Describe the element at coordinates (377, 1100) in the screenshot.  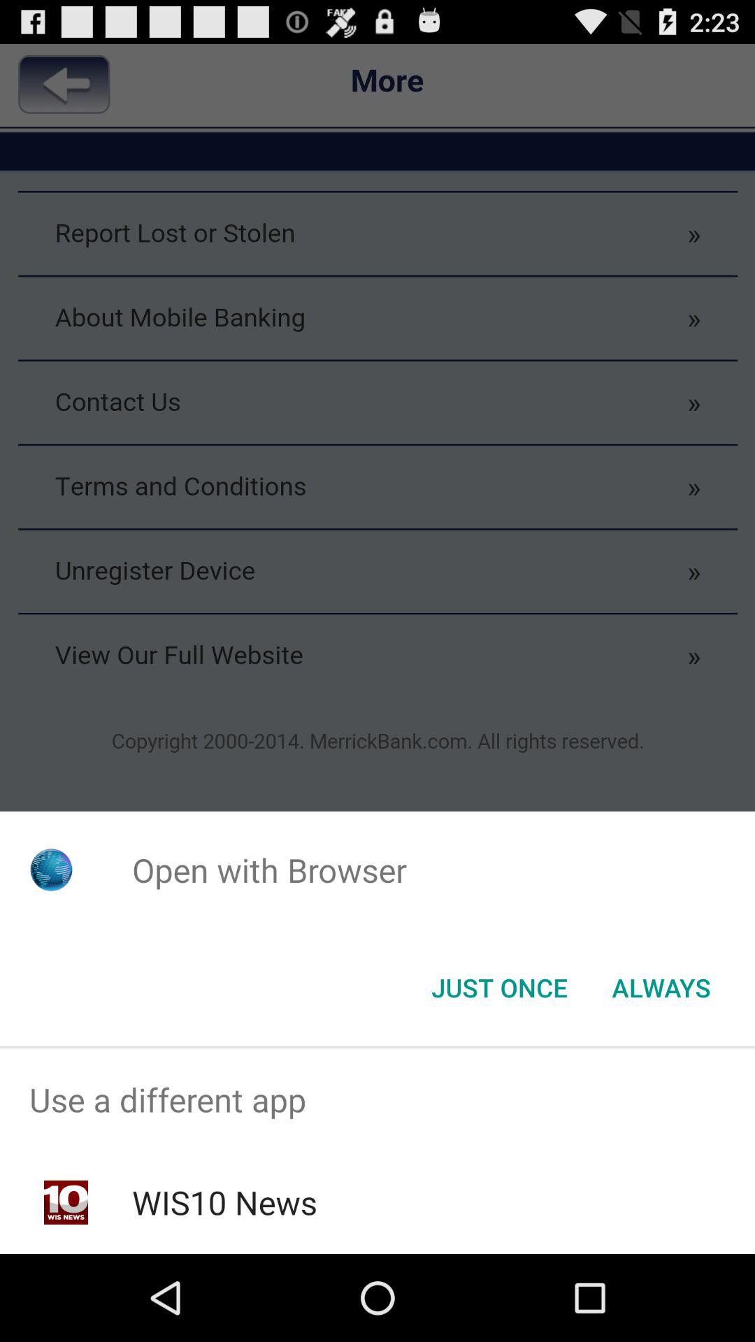
I see `jump until use a different app` at that location.